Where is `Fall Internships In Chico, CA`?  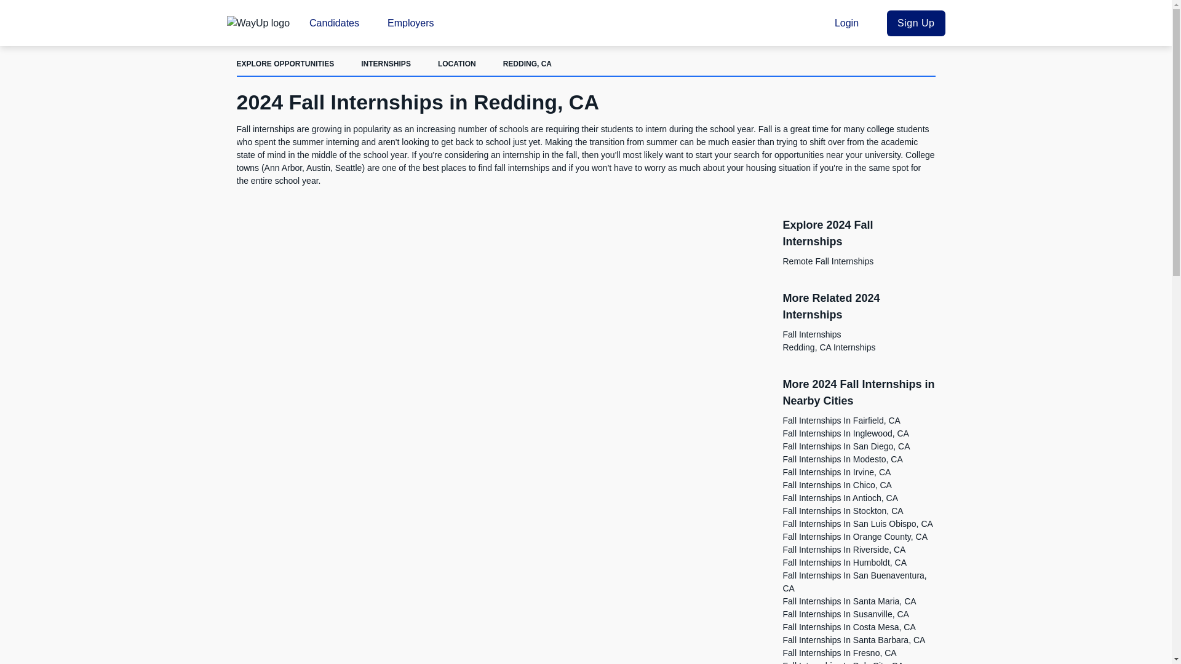
Fall Internships In Chico, CA is located at coordinates (837, 484).